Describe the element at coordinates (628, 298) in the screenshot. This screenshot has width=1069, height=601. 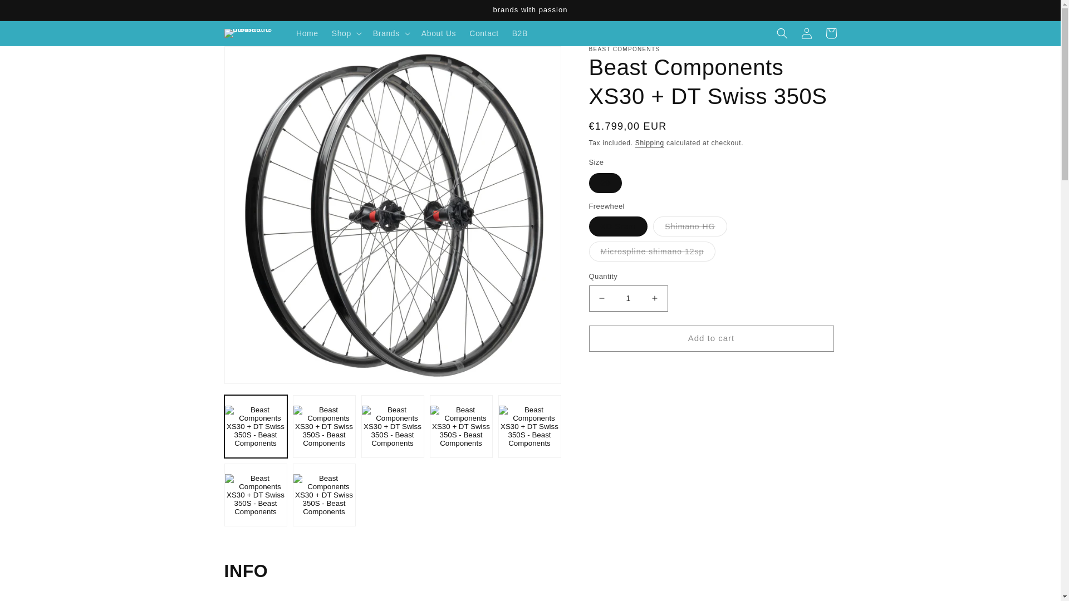
I see `1` at that location.